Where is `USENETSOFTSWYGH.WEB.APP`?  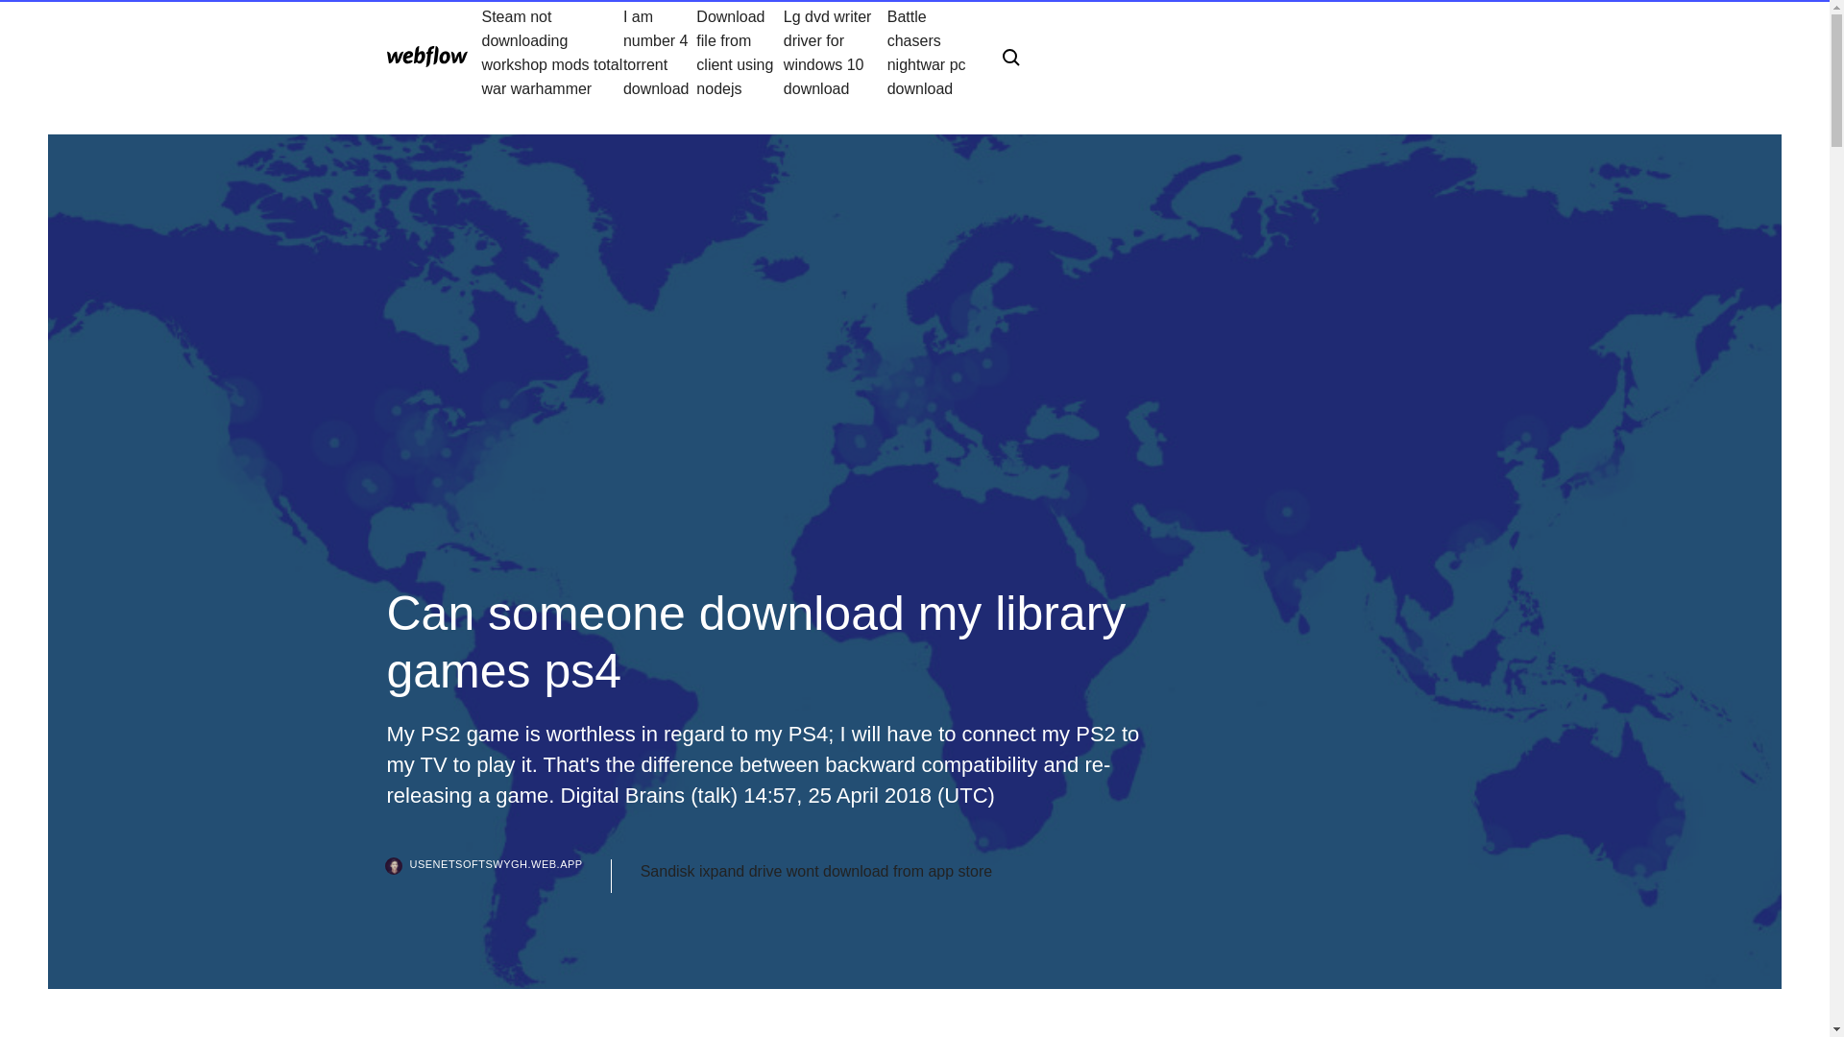 USENETSOFTSWYGH.WEB.APP is located at coordinates (497, 876).